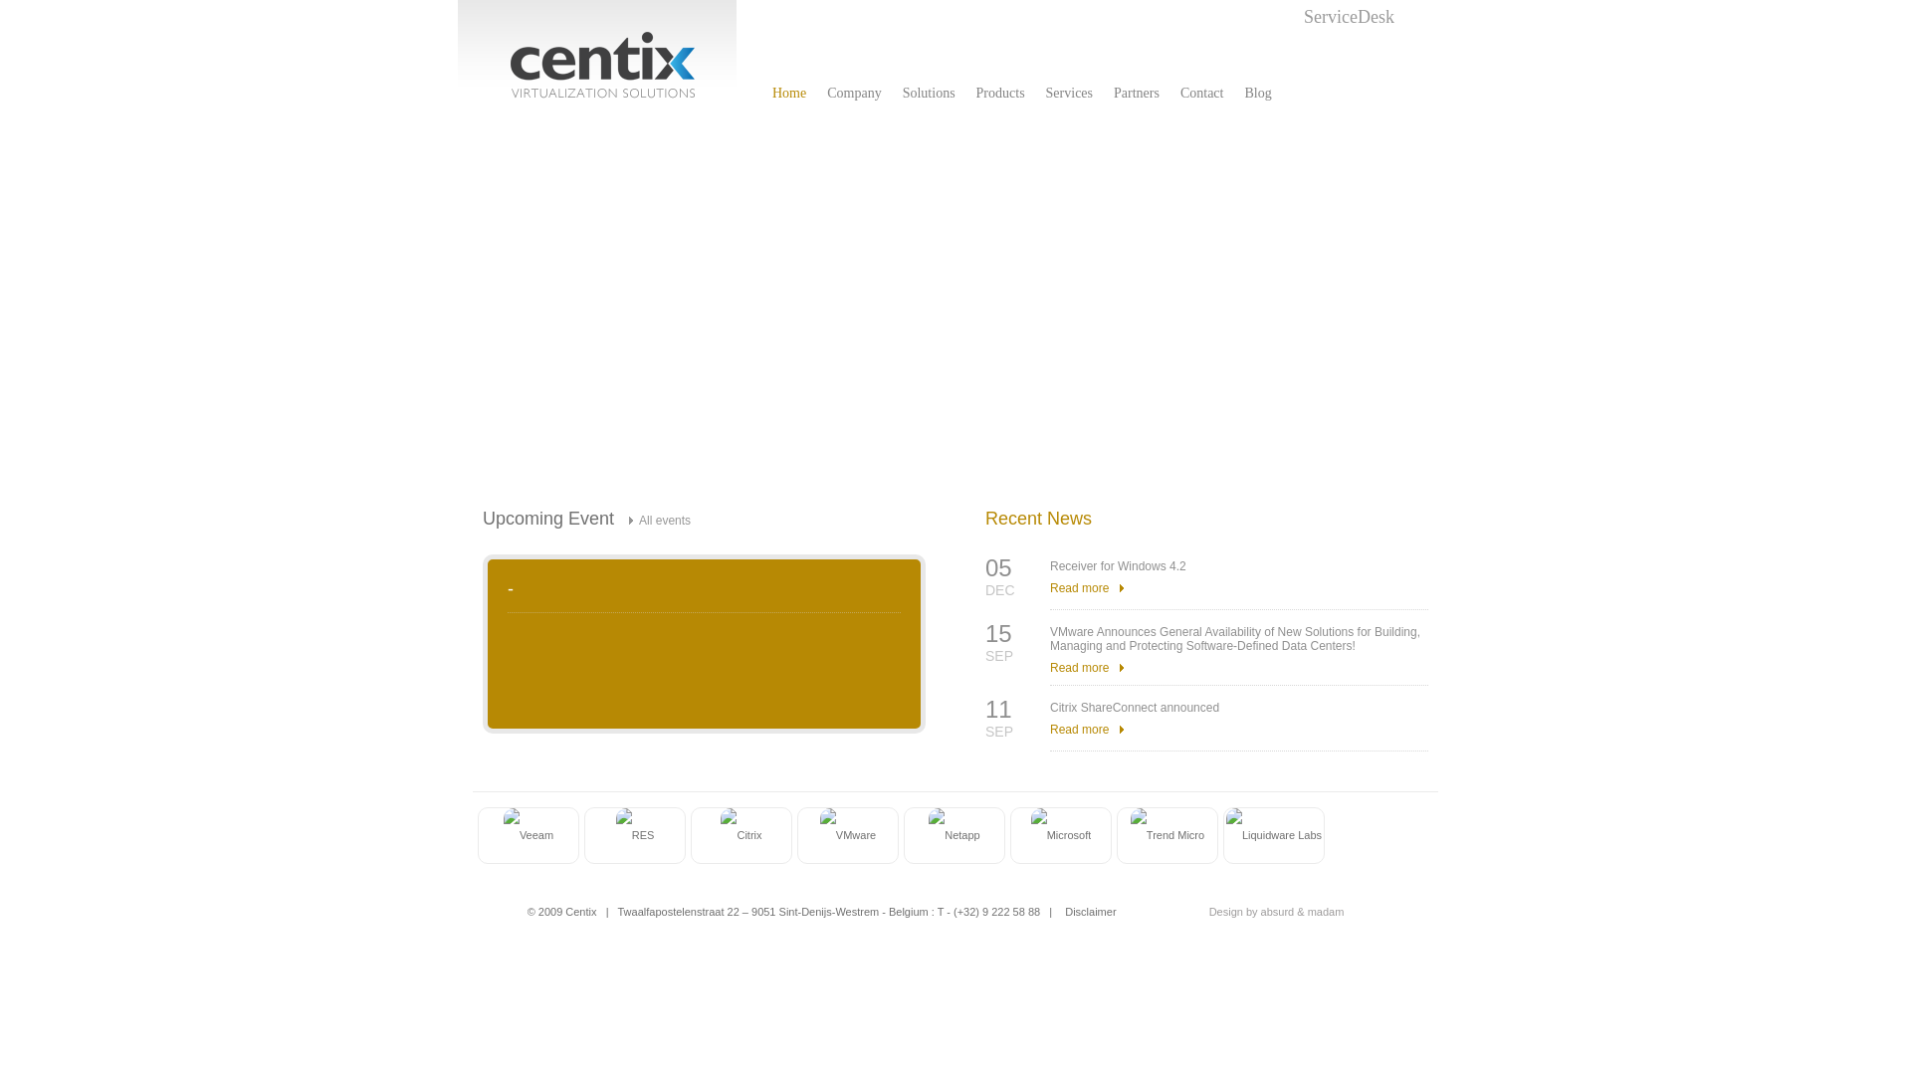 The width and height of the screenshot is (1911, 1075). What do you see at coordinates (1087, 588) in the screenshot?
I see `Read more` at bounding box center [1087, 588].